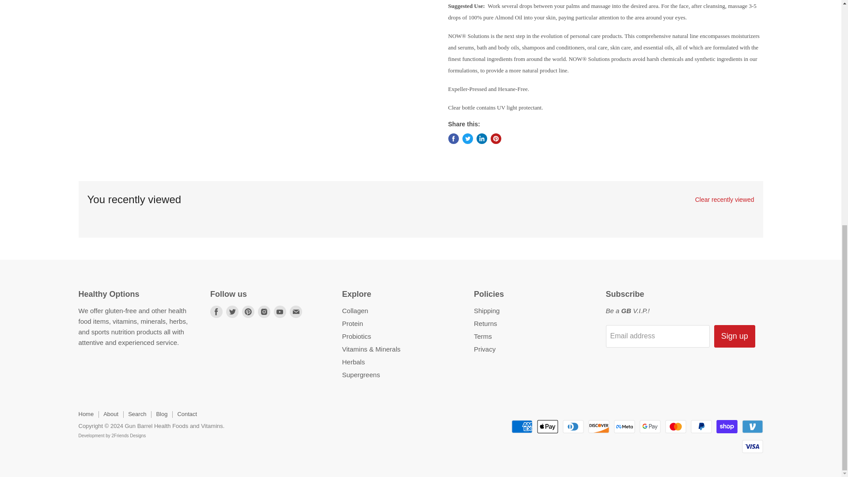  Describe the element at coordinates (280, 312) in the screenshot. I see `Youtube` at that location.